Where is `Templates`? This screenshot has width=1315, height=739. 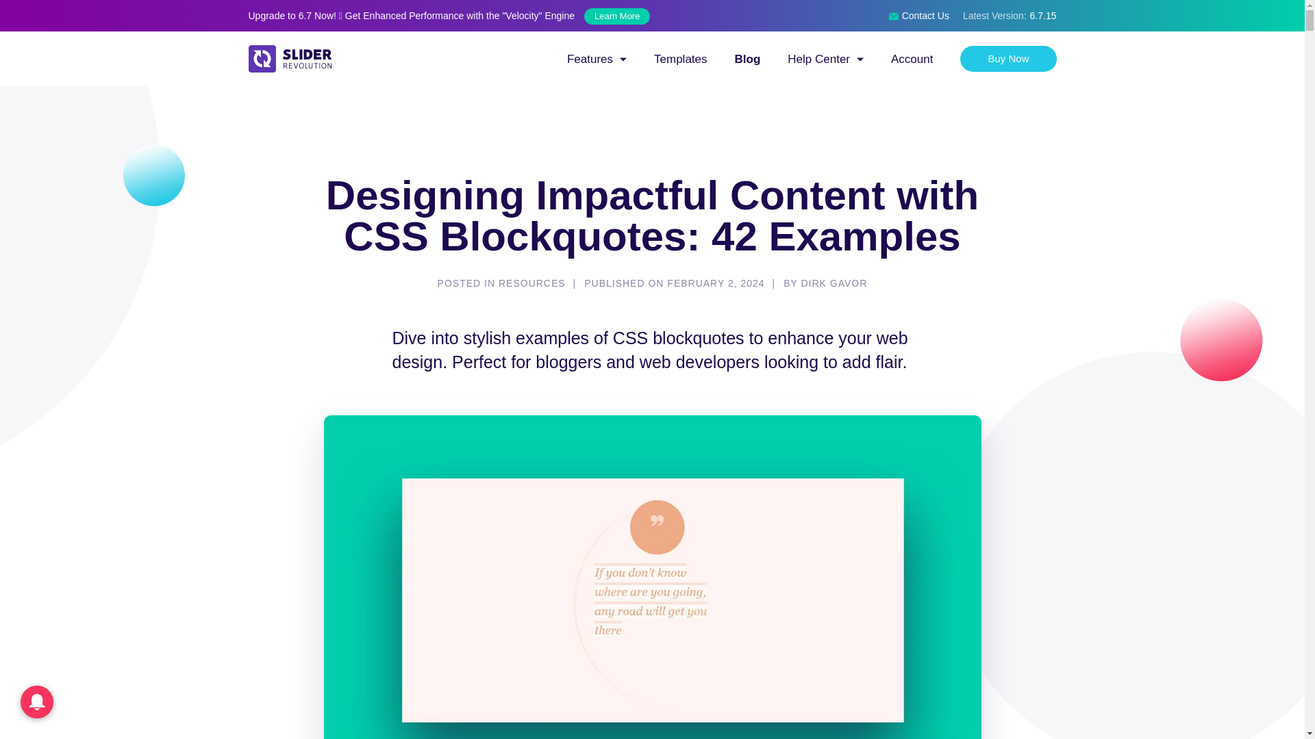
Templates is located at coordinates (680, 59).